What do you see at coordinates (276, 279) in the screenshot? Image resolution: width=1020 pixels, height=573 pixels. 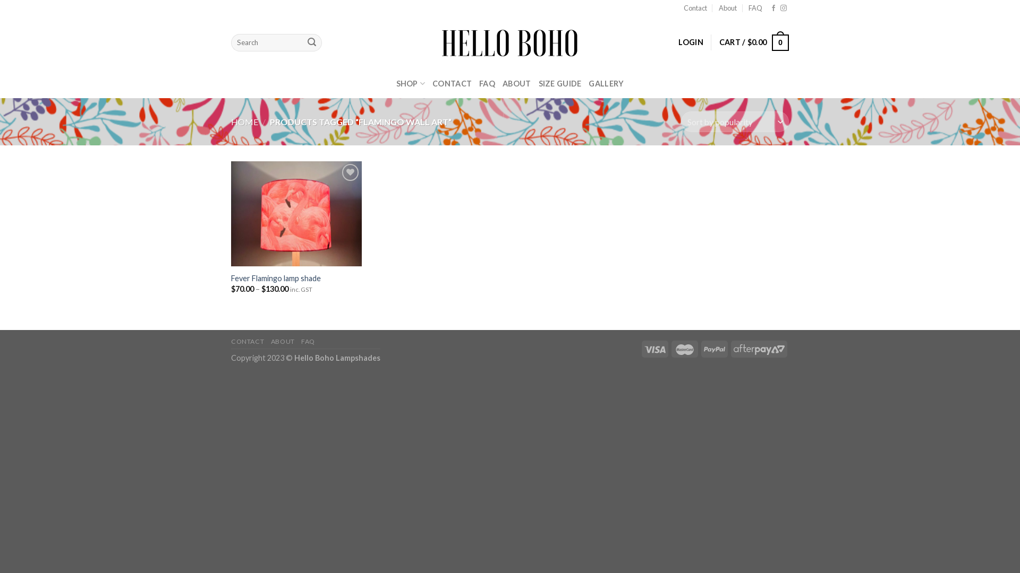 I see `Fever Flamingo lamp shade` at bounding box center [276, 279].